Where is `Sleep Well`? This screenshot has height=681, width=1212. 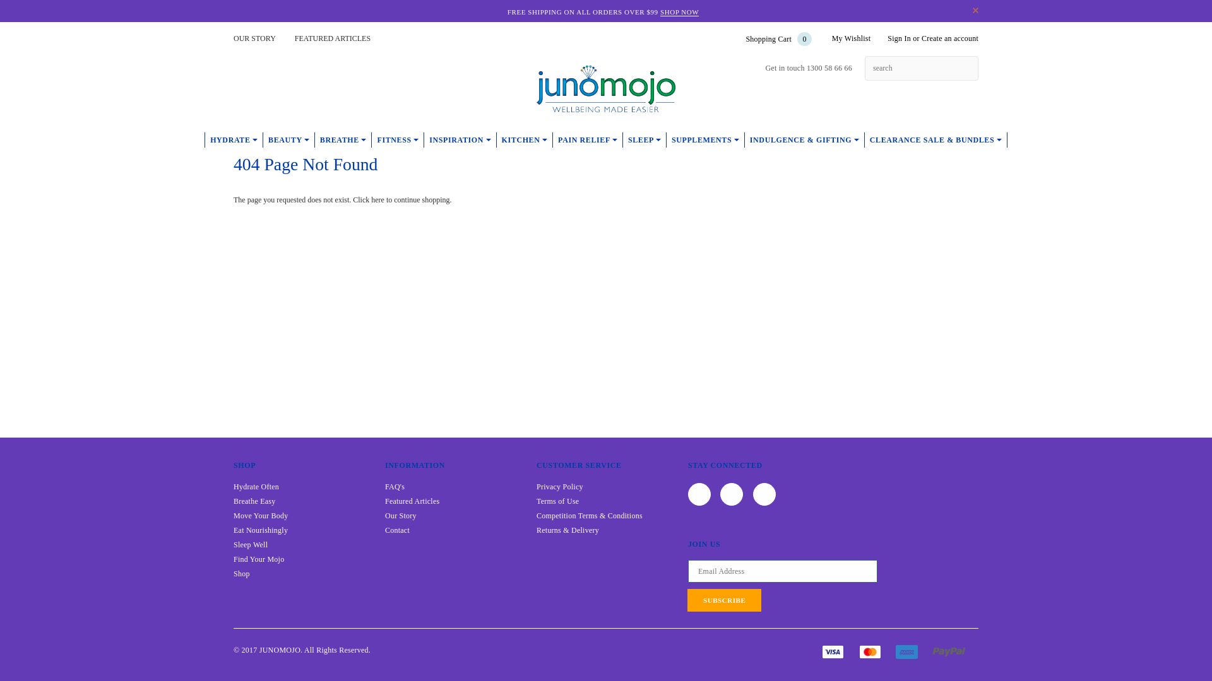
Sleep Well is located at coordinates (251, 545).